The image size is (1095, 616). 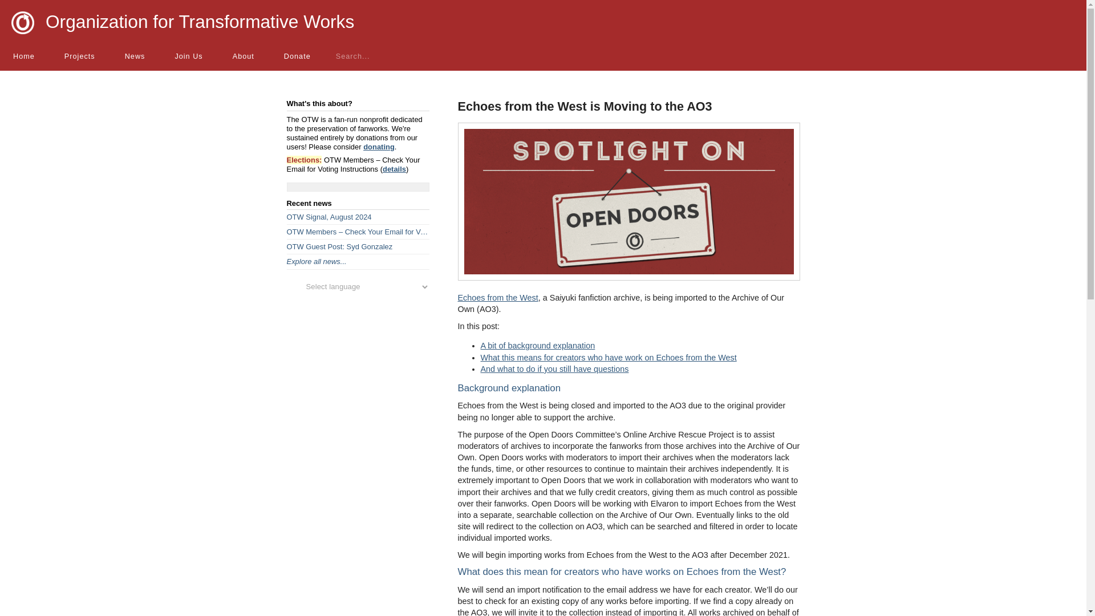 What do you see at coordinates (394, 169) in the screenshot?
I see `details` at bounding box center [394, 169].